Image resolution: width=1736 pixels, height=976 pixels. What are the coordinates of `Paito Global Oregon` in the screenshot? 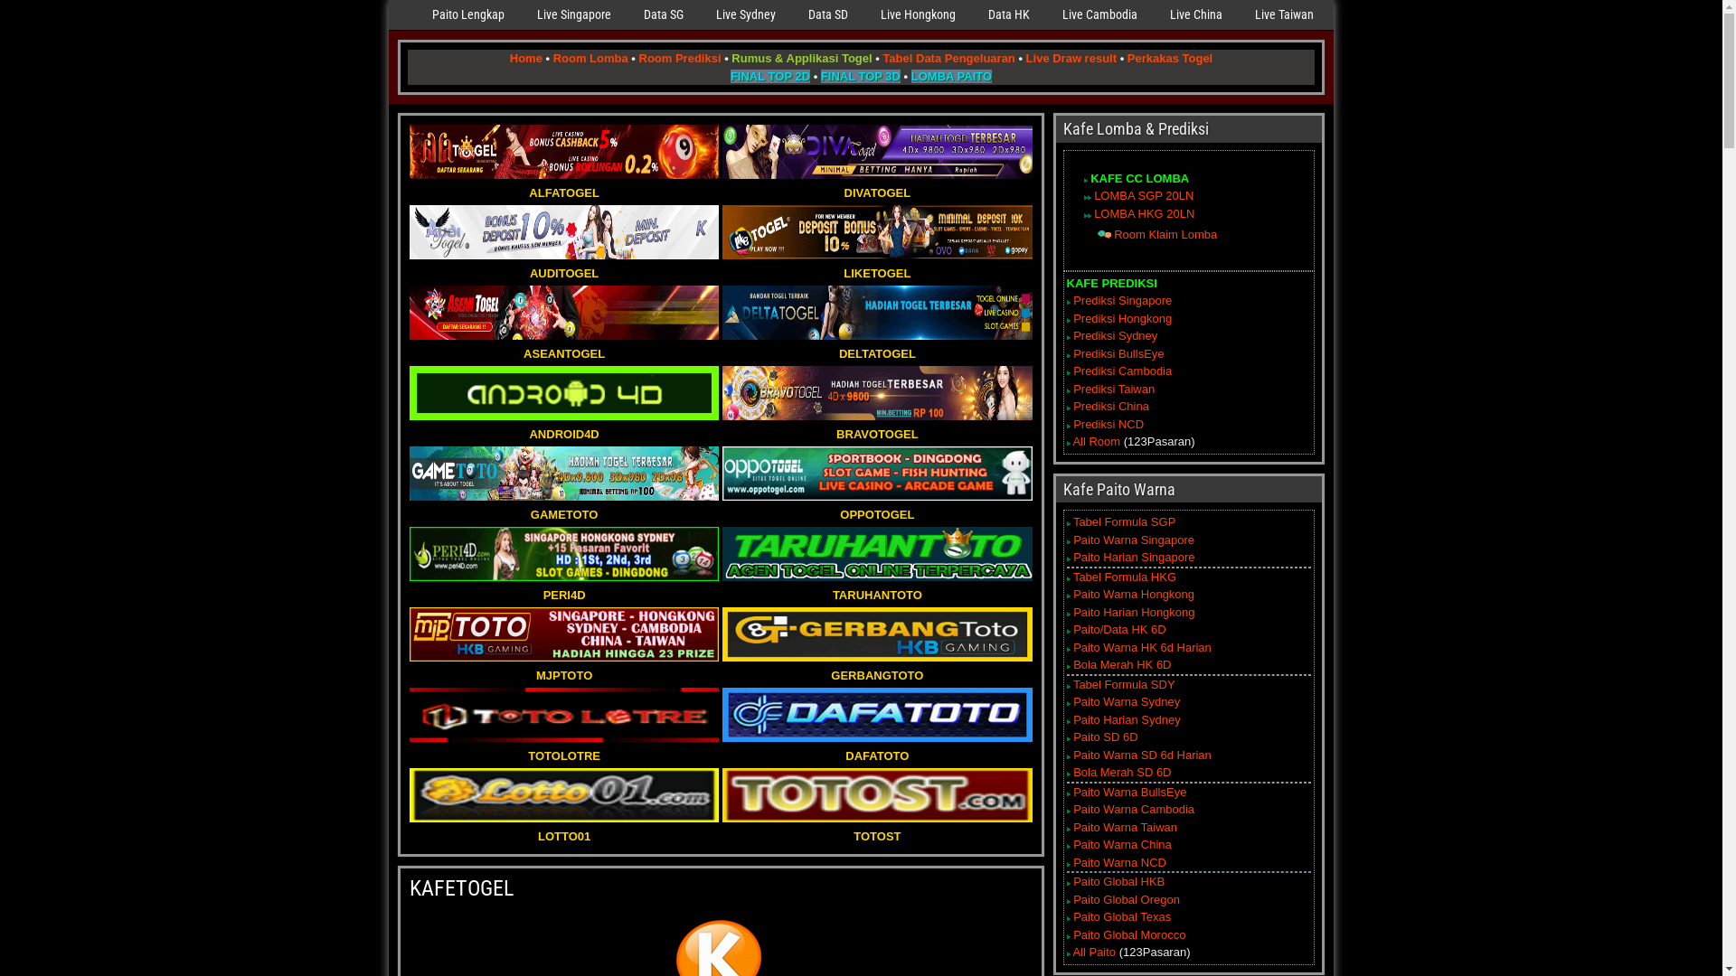 It's located at (1127, 900).